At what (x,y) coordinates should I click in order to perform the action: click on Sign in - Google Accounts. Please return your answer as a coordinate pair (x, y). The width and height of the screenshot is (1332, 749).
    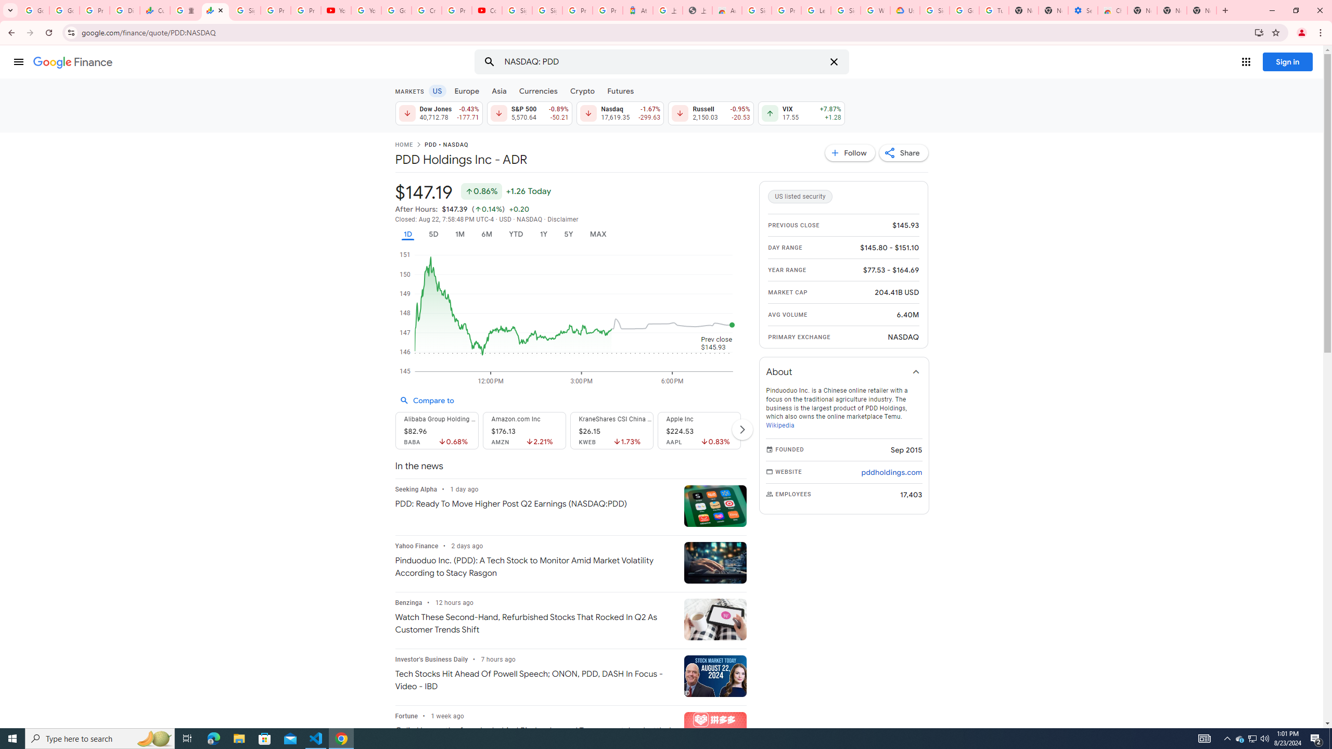
    Looking at the image, I should click on (516, 10).